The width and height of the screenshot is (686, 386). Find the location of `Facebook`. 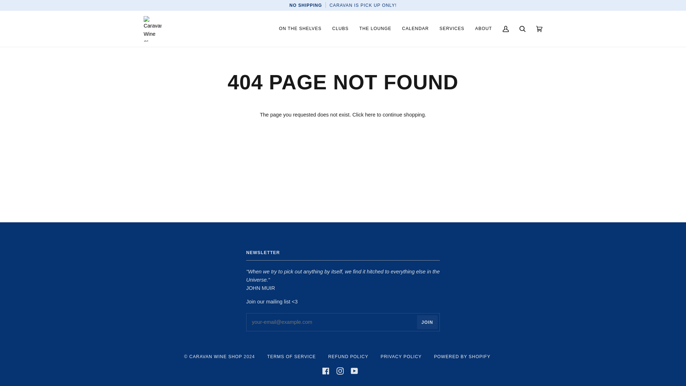

Facebook is located at coordinates (326, 371).